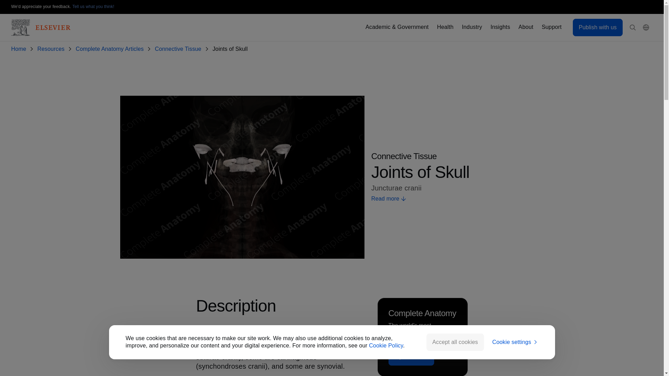 This screenshot has width=669, height=376. I want to click on Support, so click(552, 27).